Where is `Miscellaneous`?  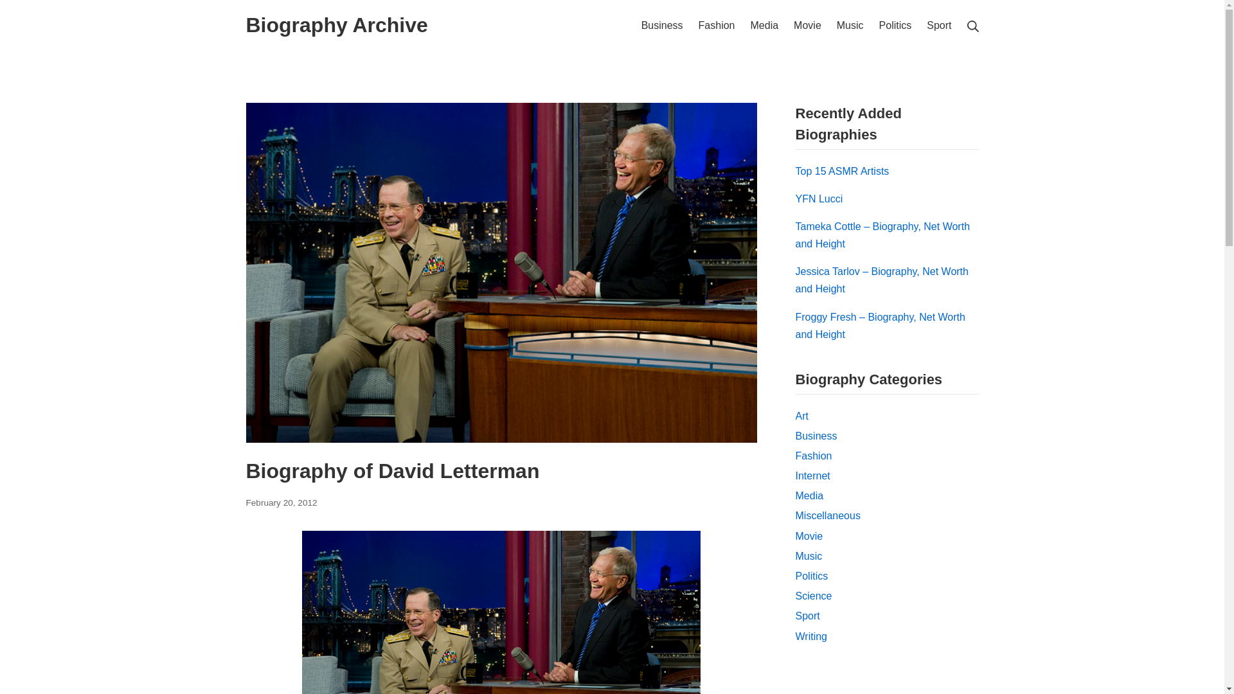
Miscellaneous is located at coordinates (764, 24).